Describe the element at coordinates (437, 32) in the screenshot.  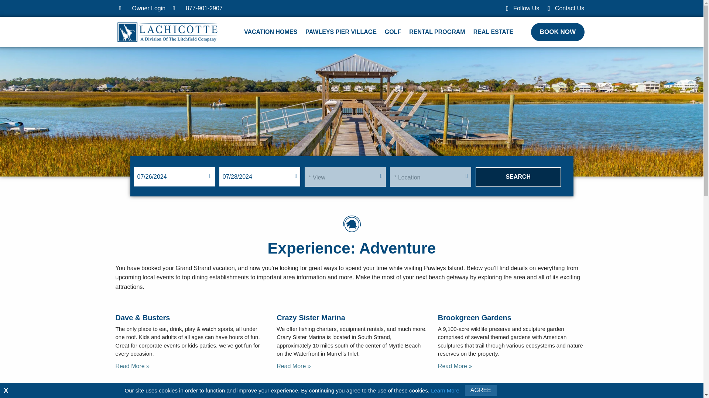
I see `RENTAL PROGRAM` at that location.